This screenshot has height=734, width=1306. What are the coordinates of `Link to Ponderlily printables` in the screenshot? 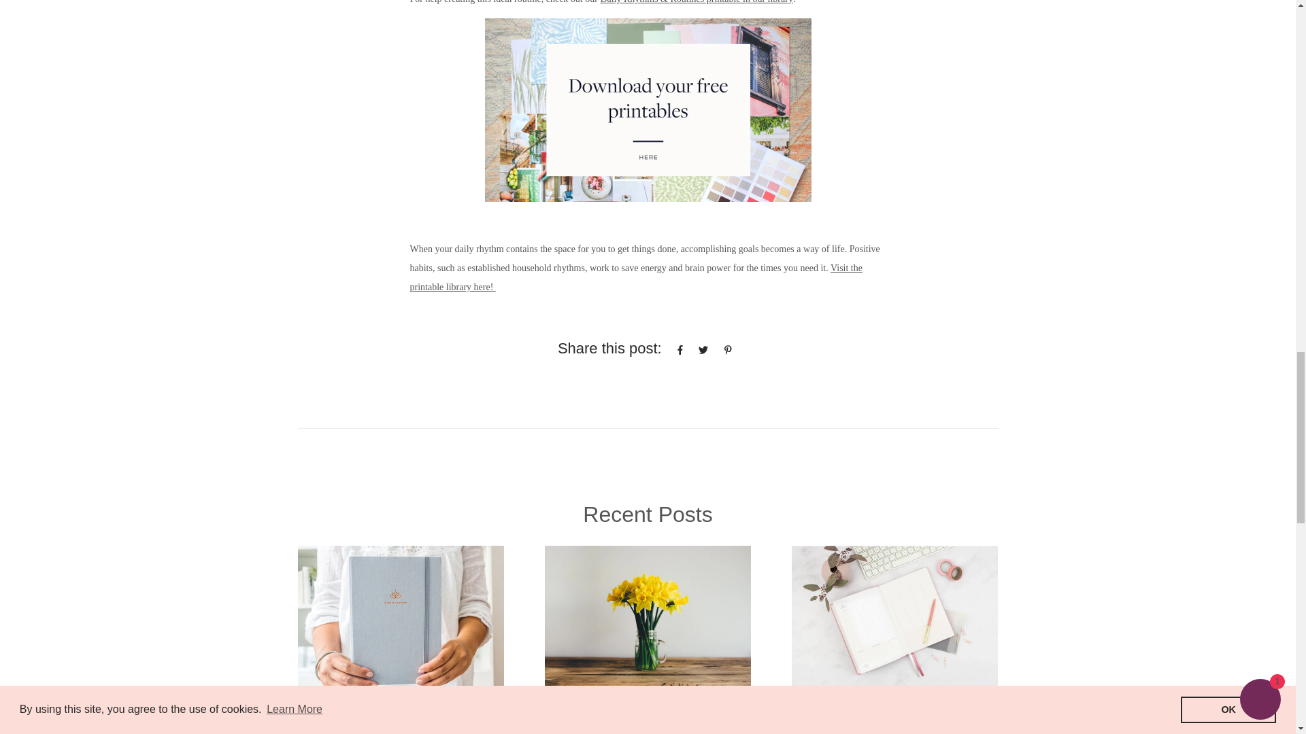 It's located at (648, 110).